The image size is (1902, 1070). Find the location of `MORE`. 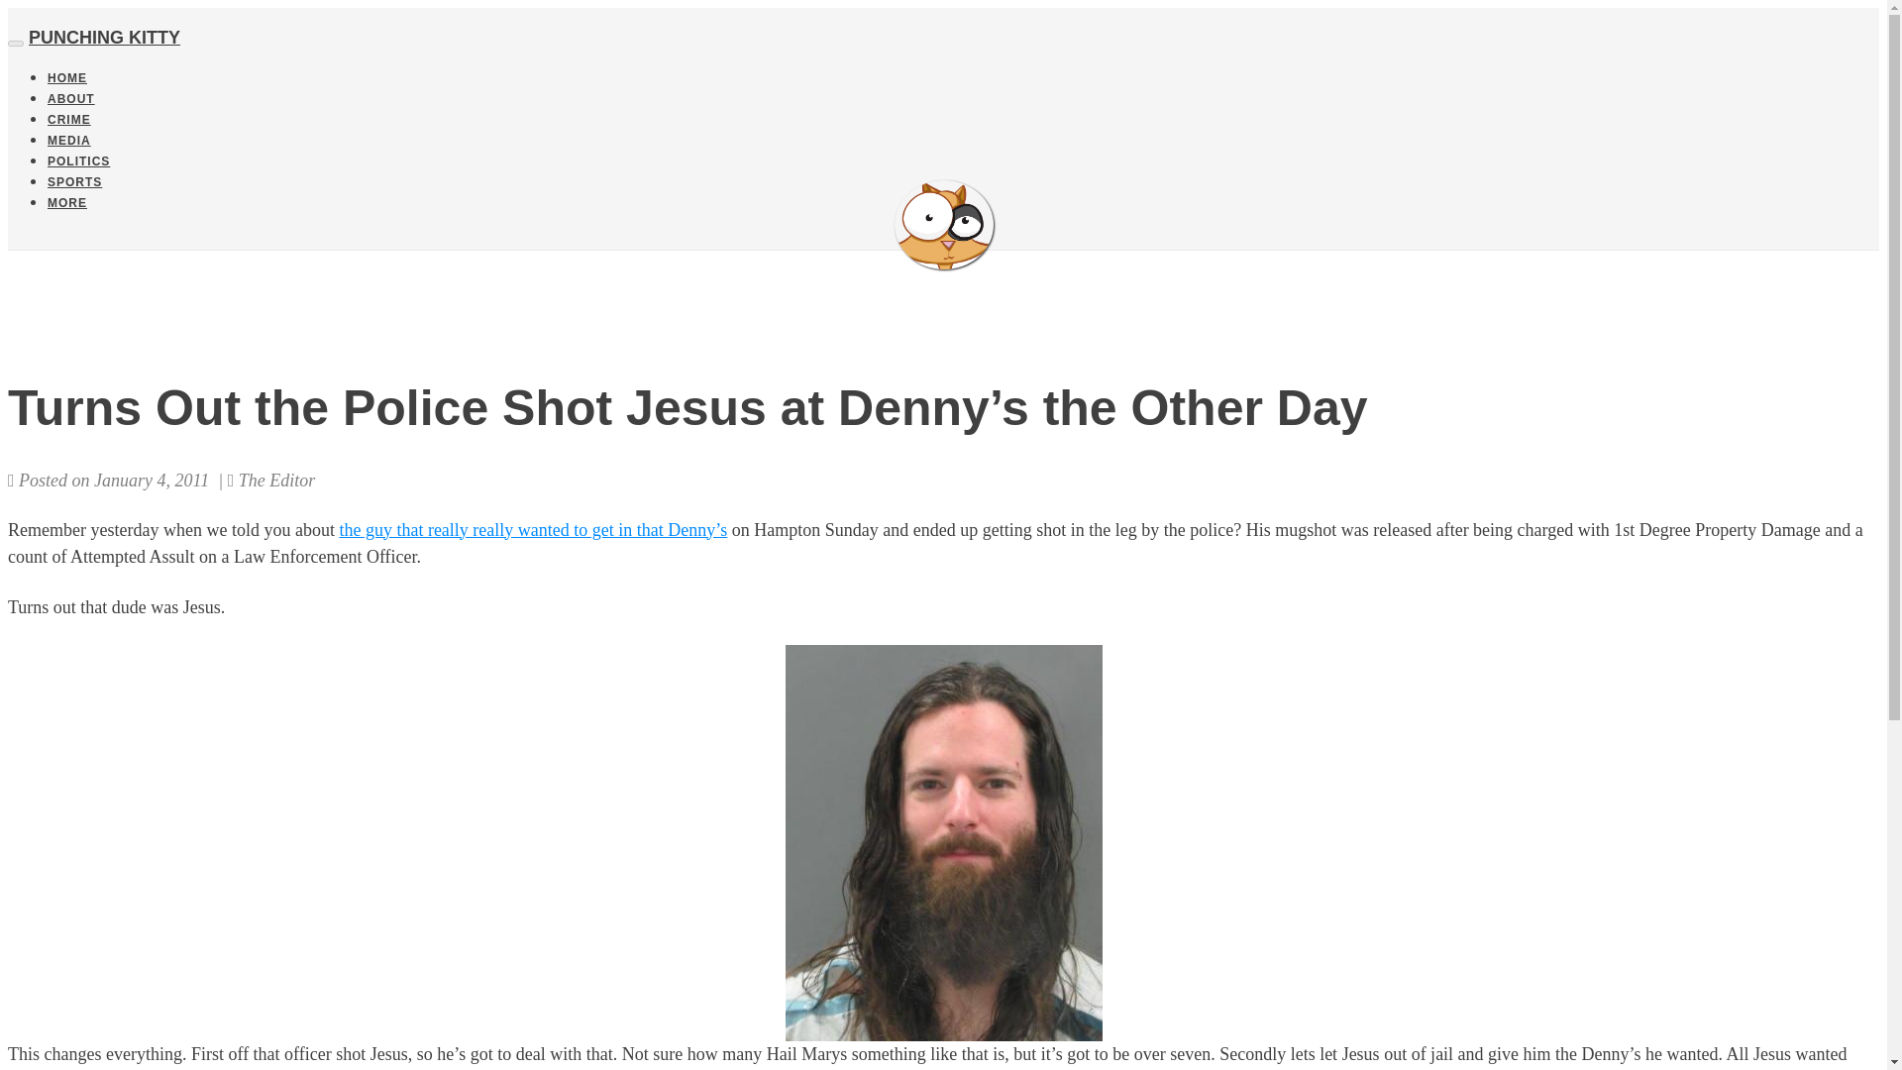

MORE is located at coordinates (67, 202).